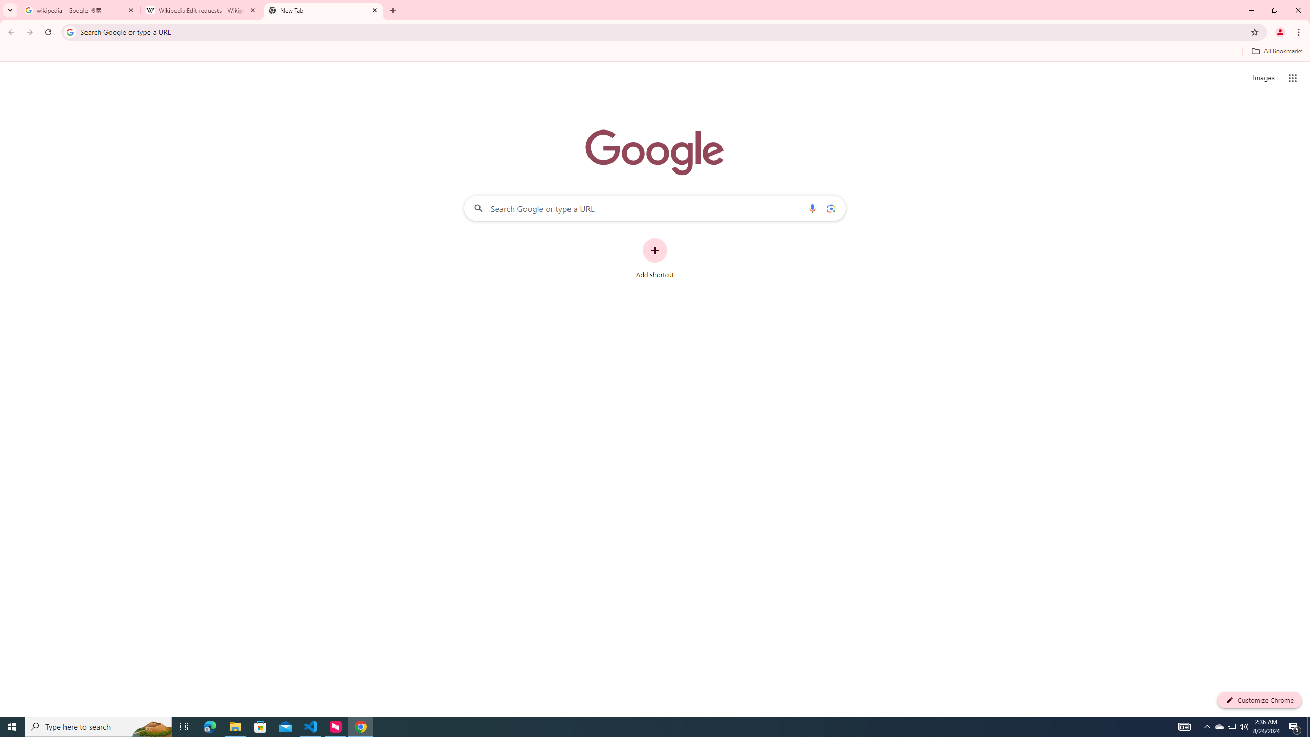  What do you see at coordinates (1259, 700) in the screenshot?
I see `Customize Chrome` at bounding box center [1259, 700].